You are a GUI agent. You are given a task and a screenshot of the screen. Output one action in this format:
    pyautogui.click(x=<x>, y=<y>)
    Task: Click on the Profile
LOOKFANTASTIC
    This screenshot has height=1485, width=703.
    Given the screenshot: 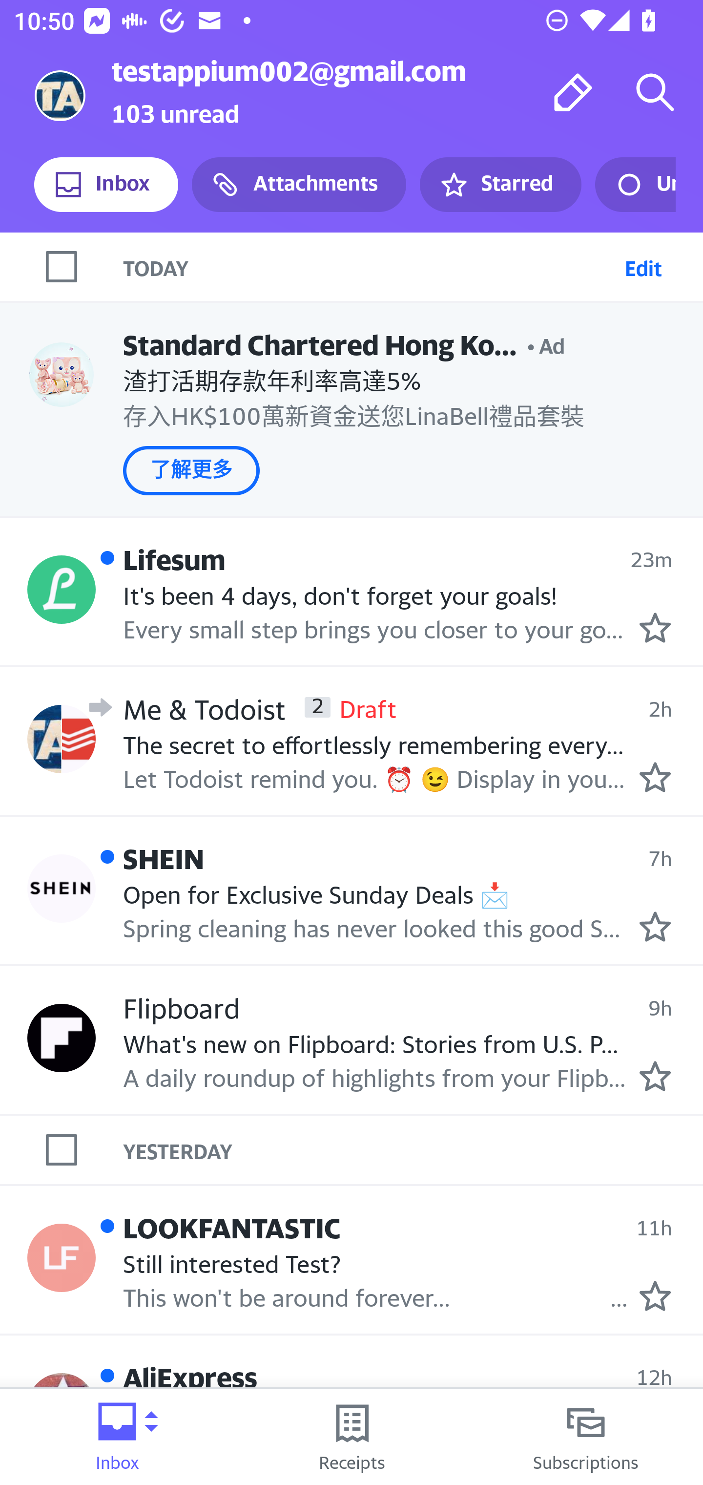 What is the action you would take?
    pyautogui.click(x=62, y=1257)
    